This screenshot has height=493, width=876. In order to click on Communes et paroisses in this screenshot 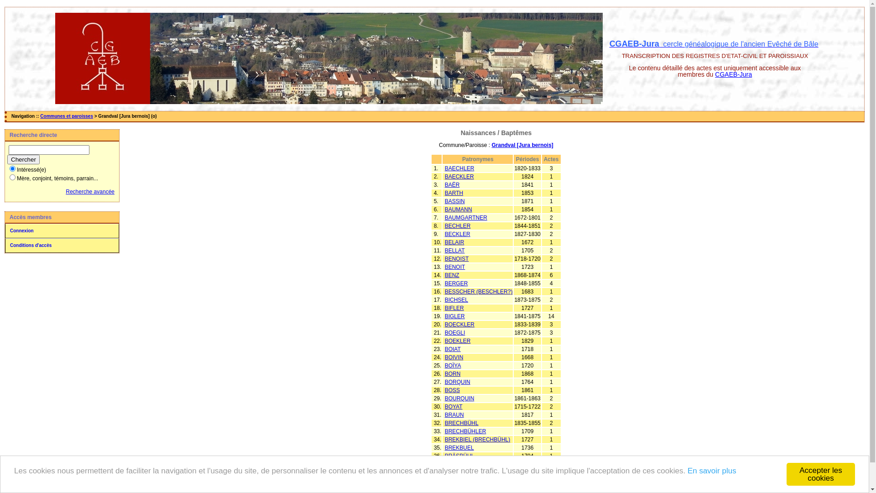, I will do `click(67, 116)`.